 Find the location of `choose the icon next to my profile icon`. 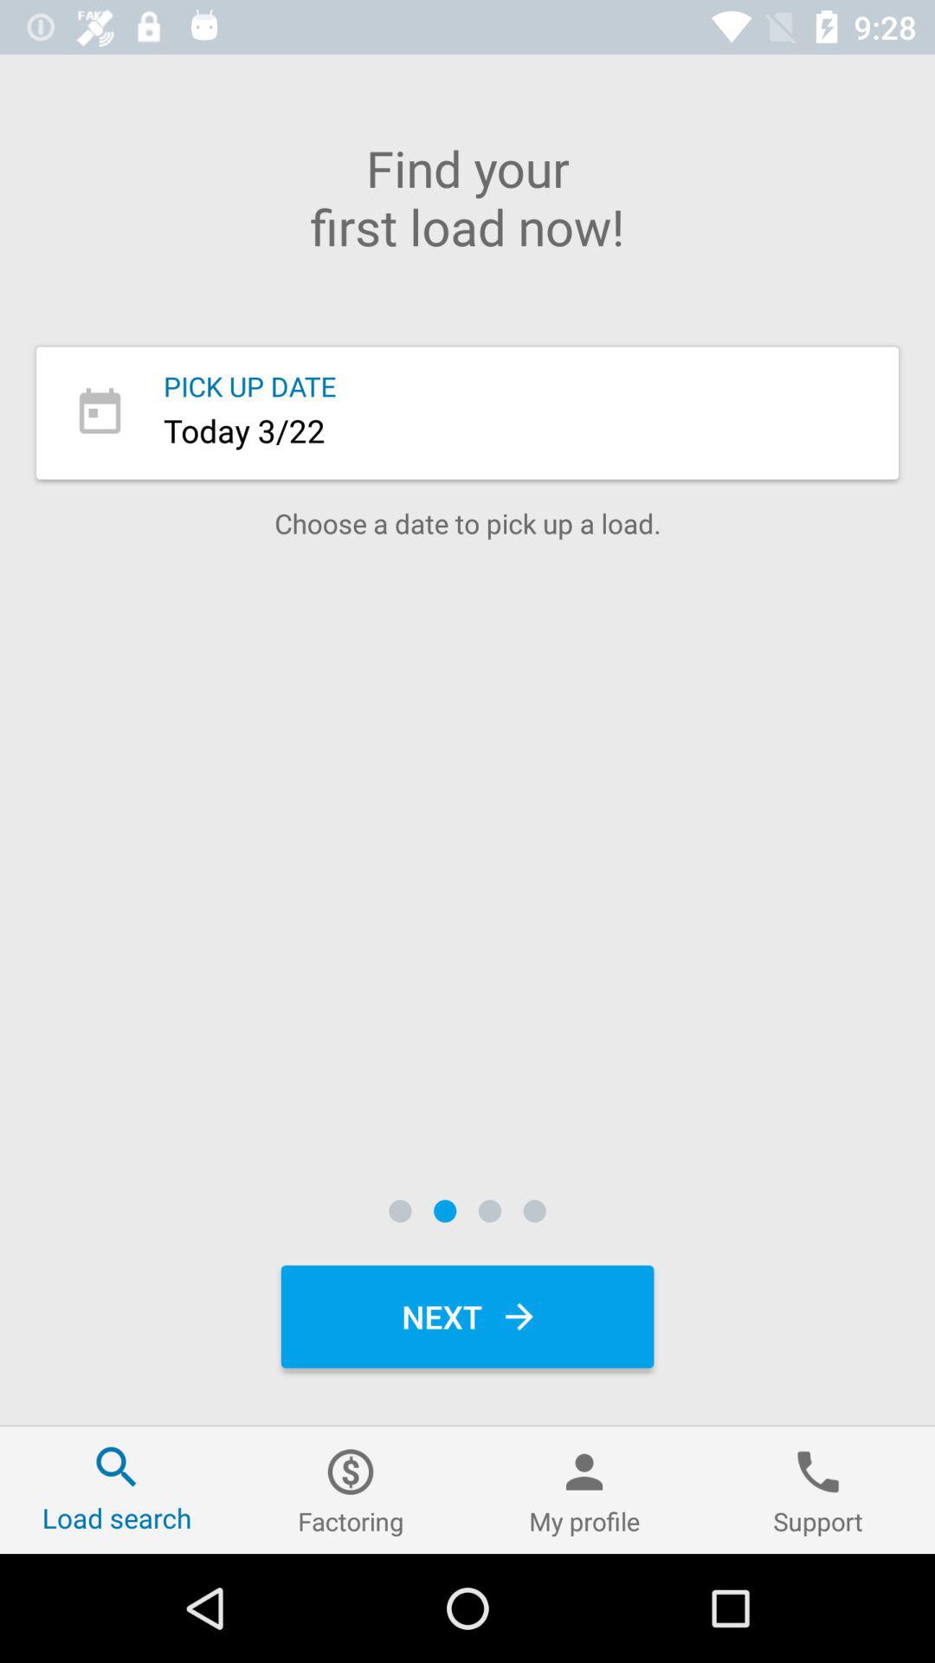

choose the icon next to my profile icon is located at coordinates (818, 1490).